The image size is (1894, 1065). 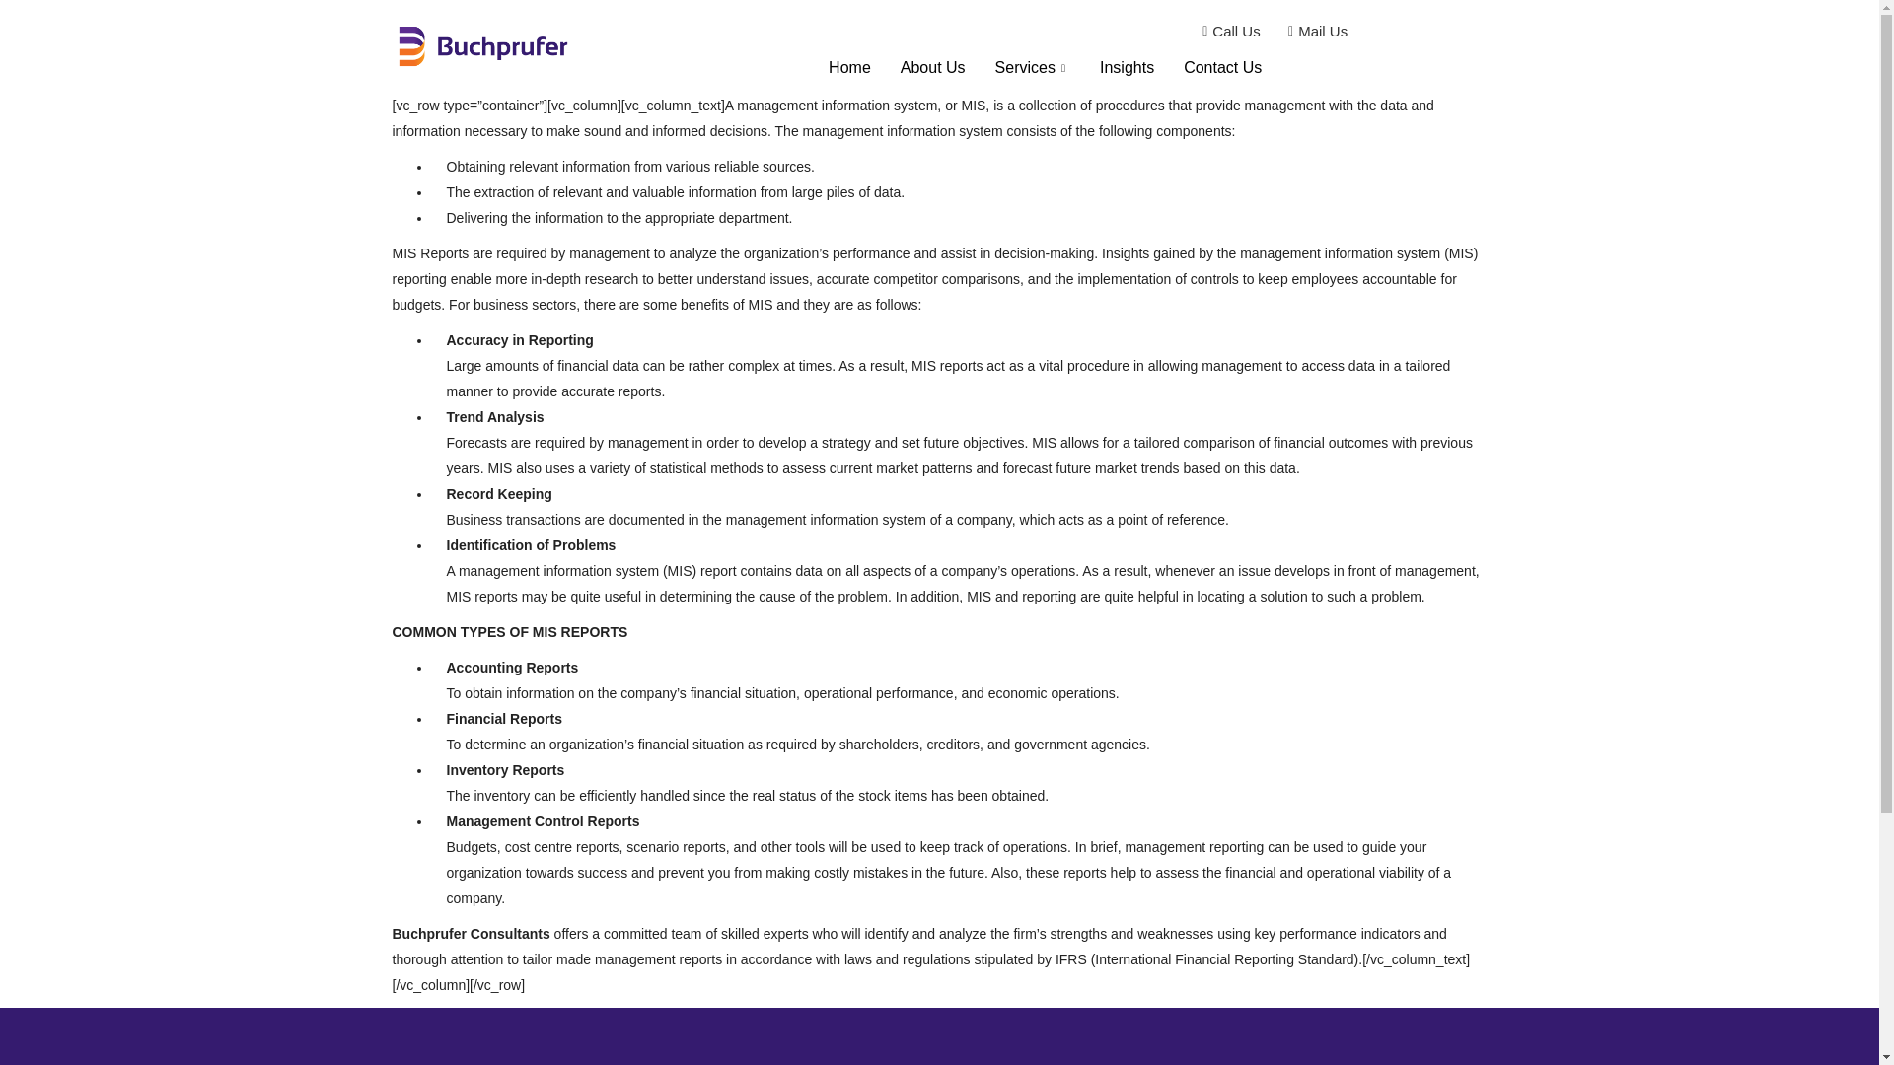 What do you see at coordinates (1225, 32) in the screenshot?
I see `Call Us` at bounding box center [1225, 32].